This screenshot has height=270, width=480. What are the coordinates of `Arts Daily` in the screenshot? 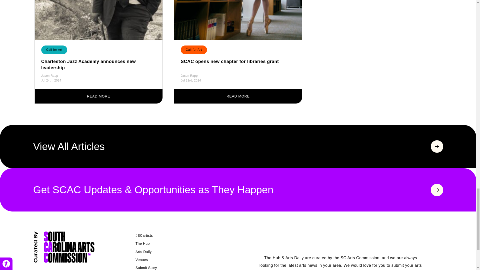 It's located at (143, 252).